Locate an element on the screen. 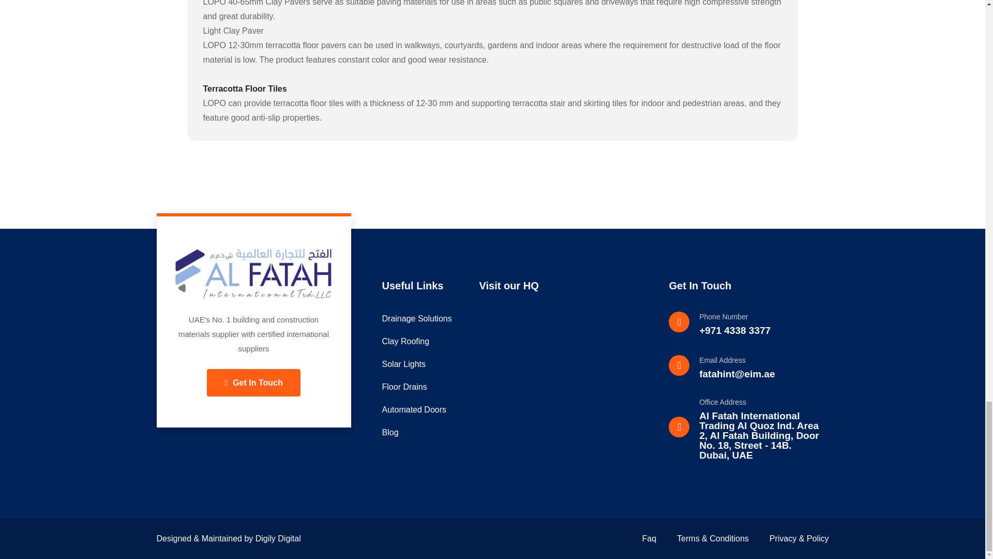 The width and height of the screenshot is (993, 559). Drainage Solutions is located at coordinates (425, 318).